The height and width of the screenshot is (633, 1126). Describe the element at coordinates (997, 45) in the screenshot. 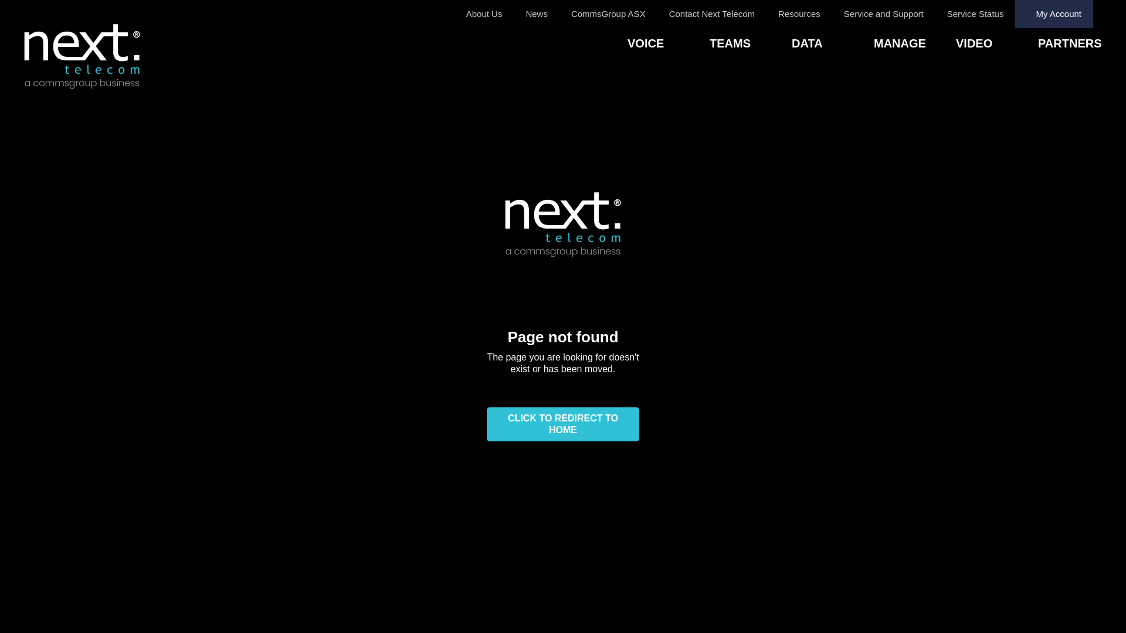

I see `VIDEO` at that location.